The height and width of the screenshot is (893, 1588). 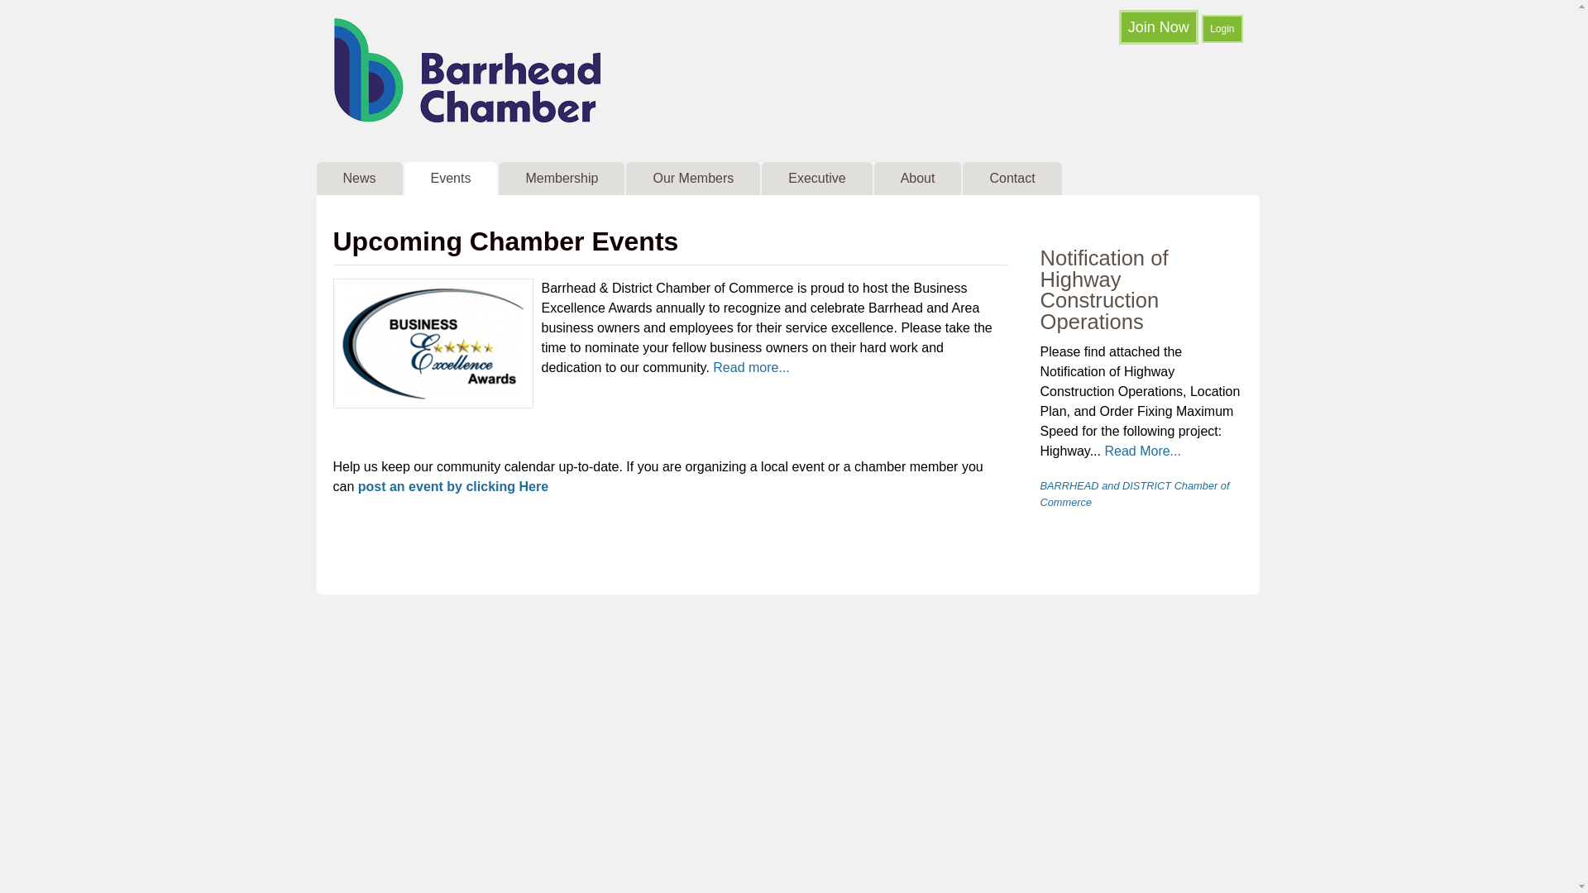 I want to click on post an event by clicking Here, so click(x=453, y=486).